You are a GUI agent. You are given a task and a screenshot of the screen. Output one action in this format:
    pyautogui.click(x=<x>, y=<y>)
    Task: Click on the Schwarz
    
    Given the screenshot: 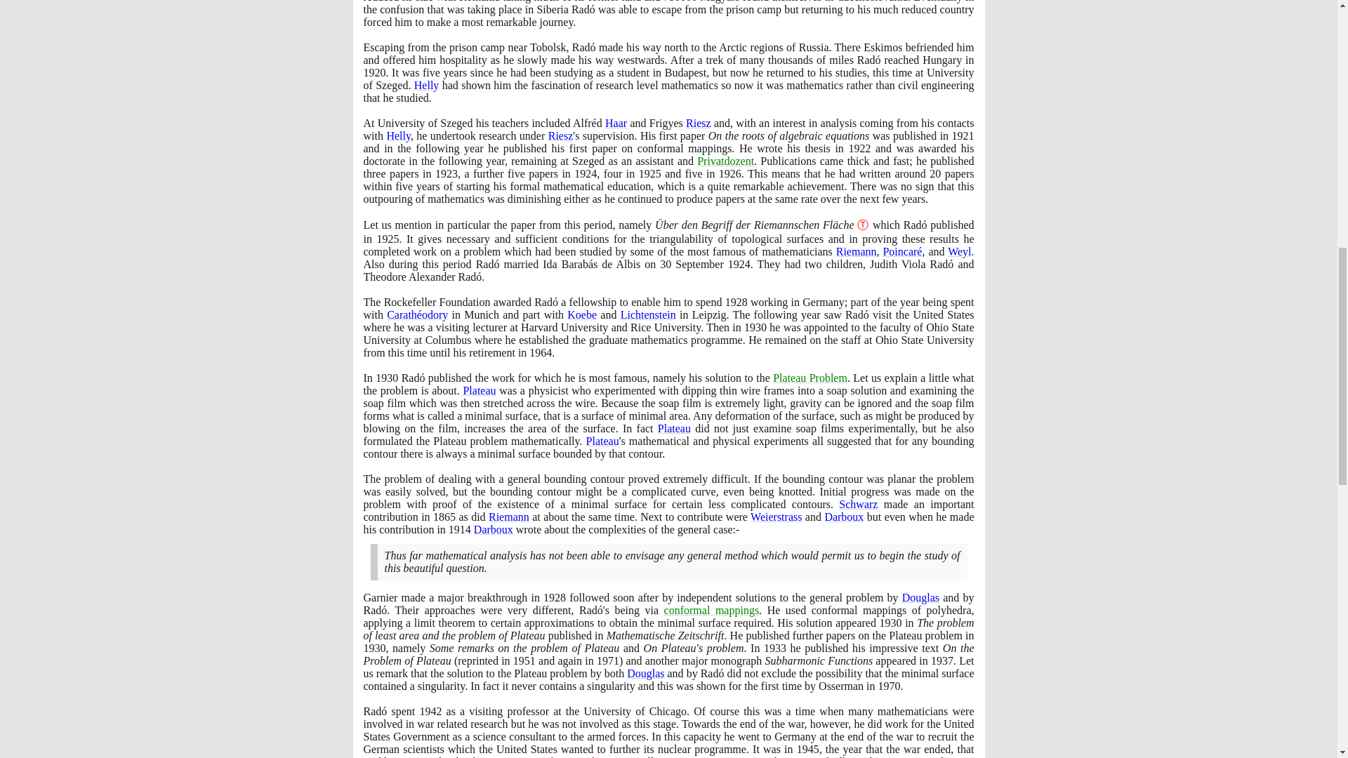 What is the action you would take?
    pyautogui.click(x=858, y=504)
    